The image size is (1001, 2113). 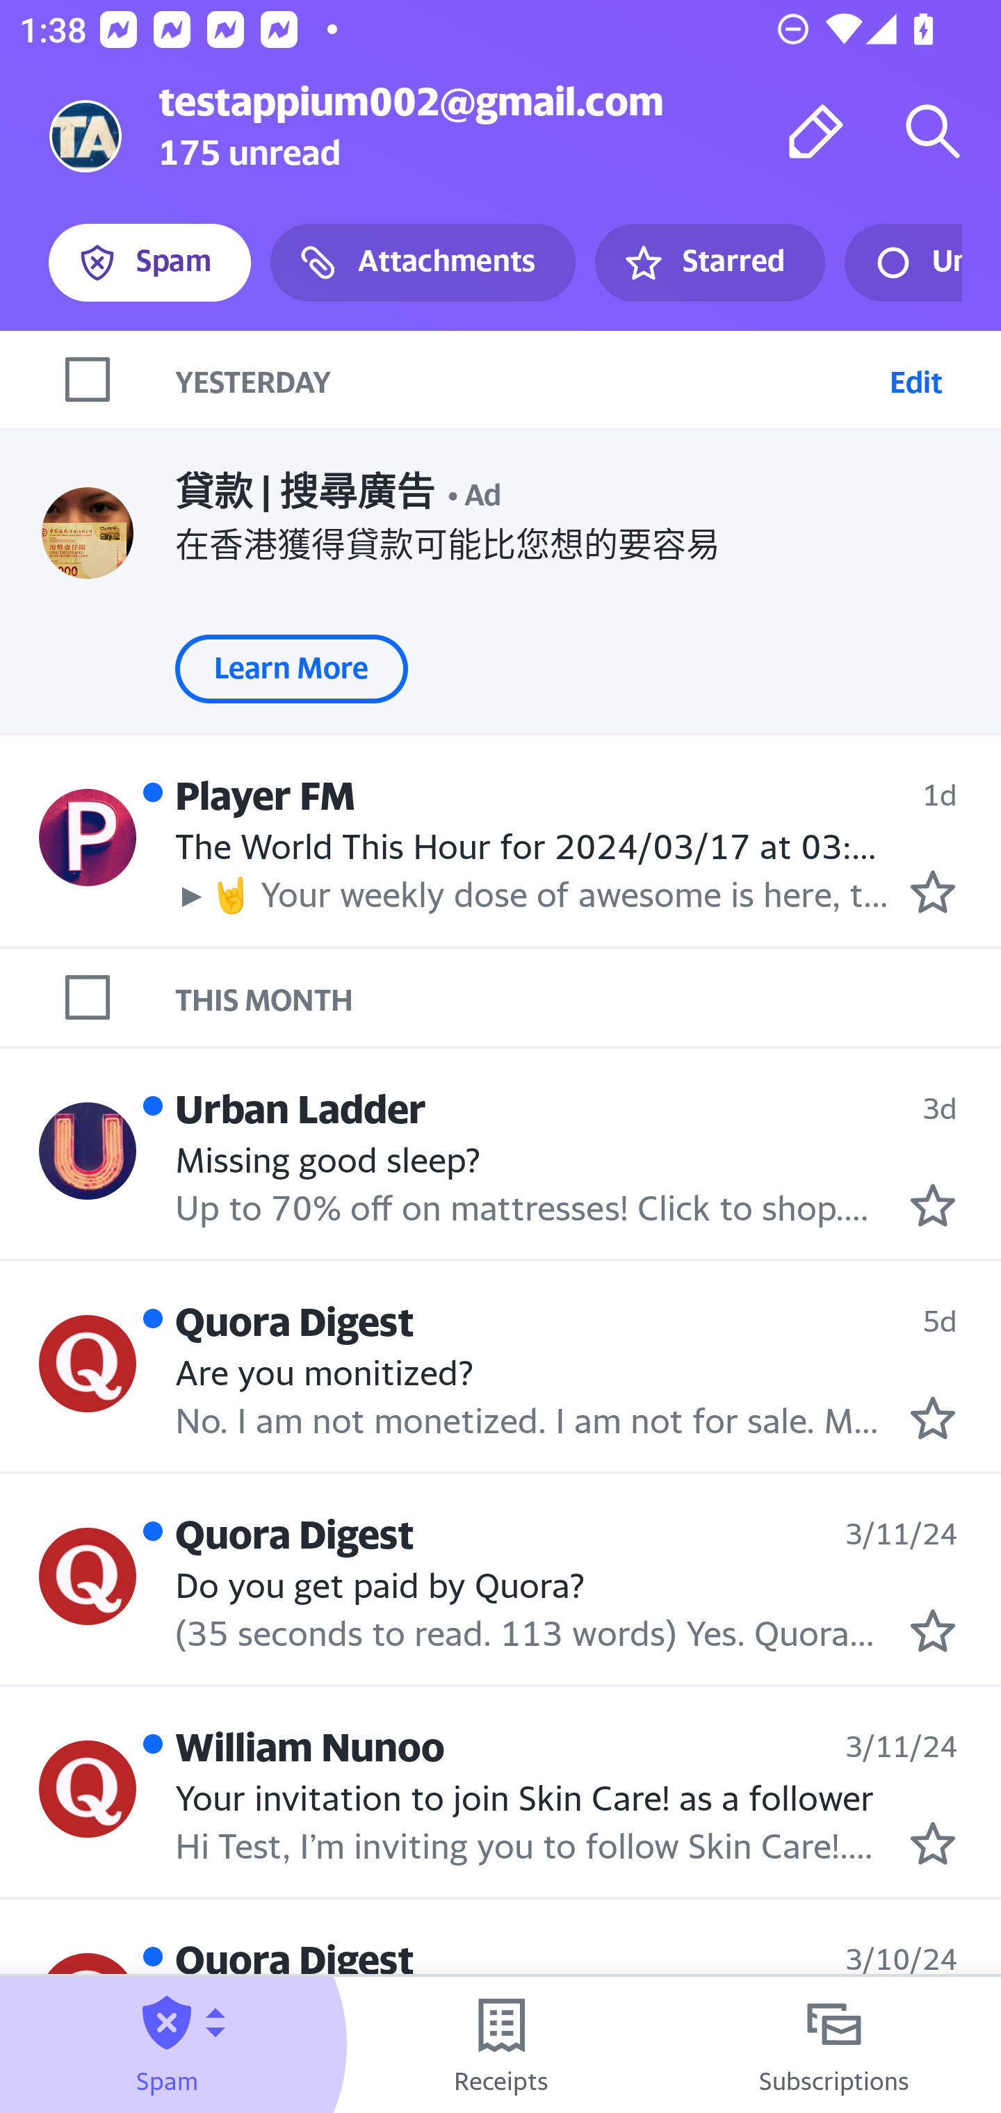 What do you see at coordinates (88, 1789) in the screenshot?
I see `Profile
William Nunoo` at bounding box center [88, 1789].